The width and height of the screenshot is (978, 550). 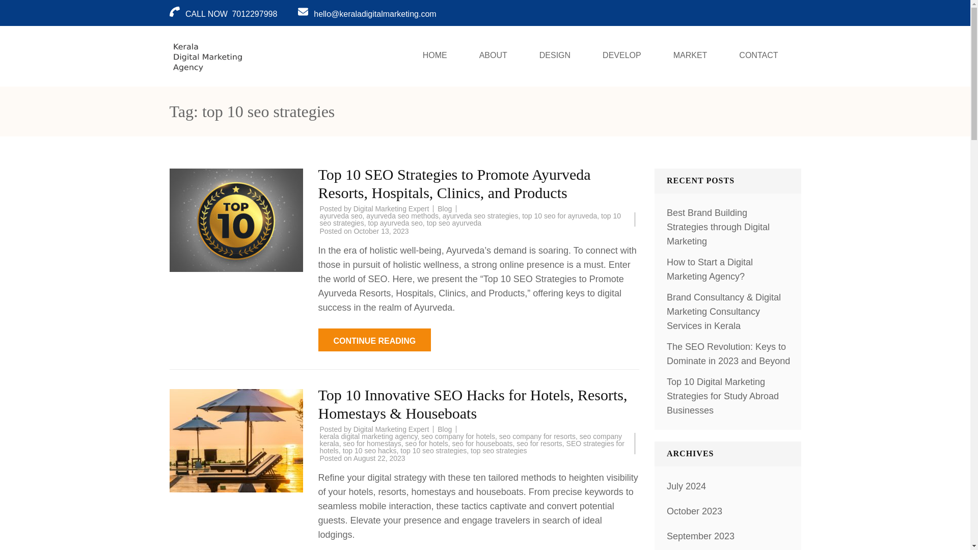 I want to click on top 10 seo for ayruveda, so click(x=559, y=216).